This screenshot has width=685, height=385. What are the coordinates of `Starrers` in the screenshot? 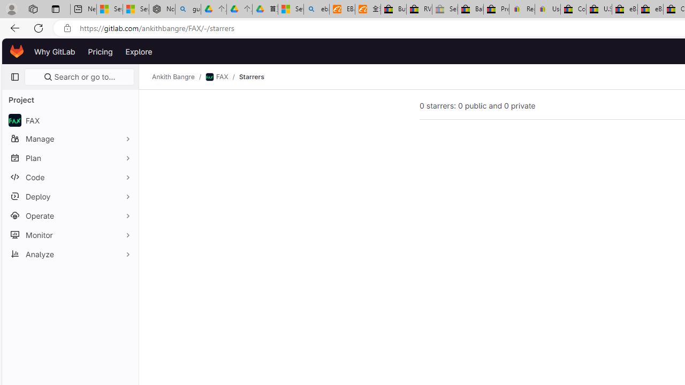 It's located at (252, 77).